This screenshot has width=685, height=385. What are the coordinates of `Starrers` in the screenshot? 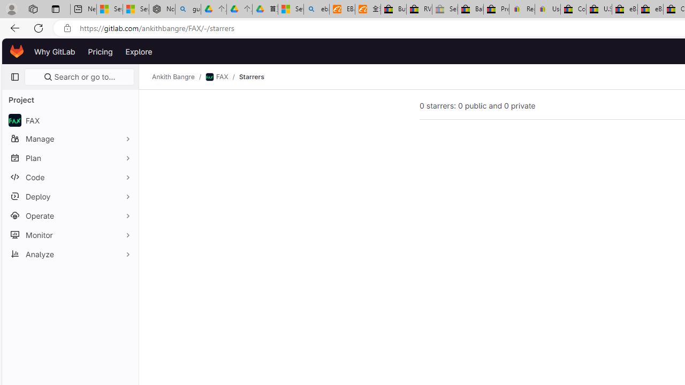 It's located at (252, 77).